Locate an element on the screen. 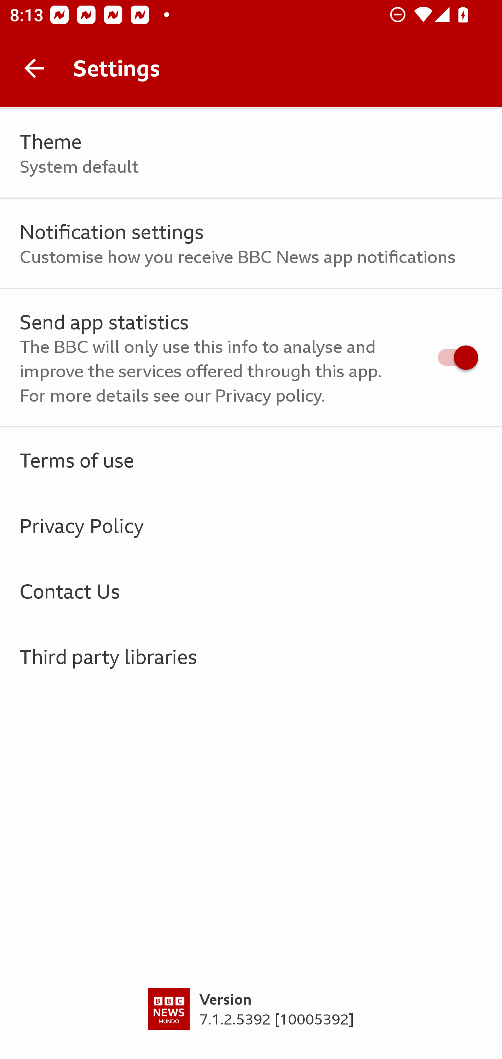 The image size is (502, 1059). Terms of use is located at coordinates (251, 460).